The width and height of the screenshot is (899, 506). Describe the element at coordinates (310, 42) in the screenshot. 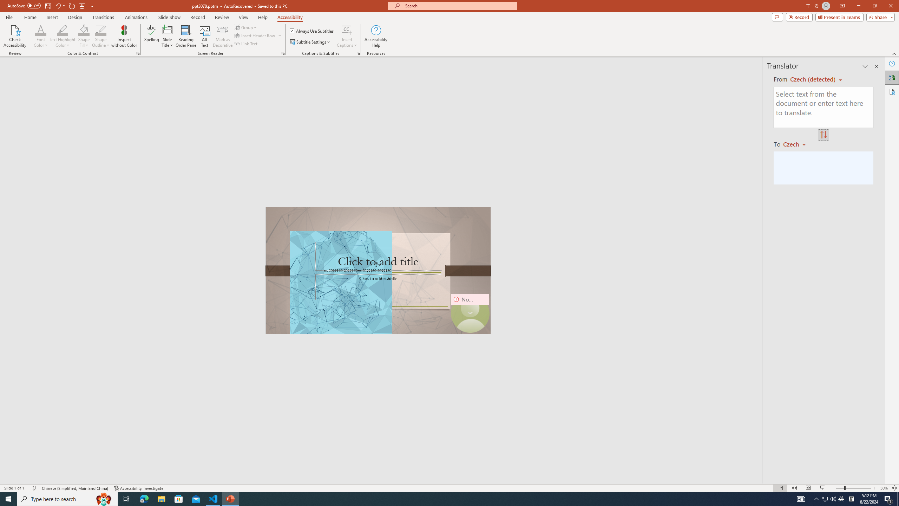

I see `Subtitle Settings` at that location.